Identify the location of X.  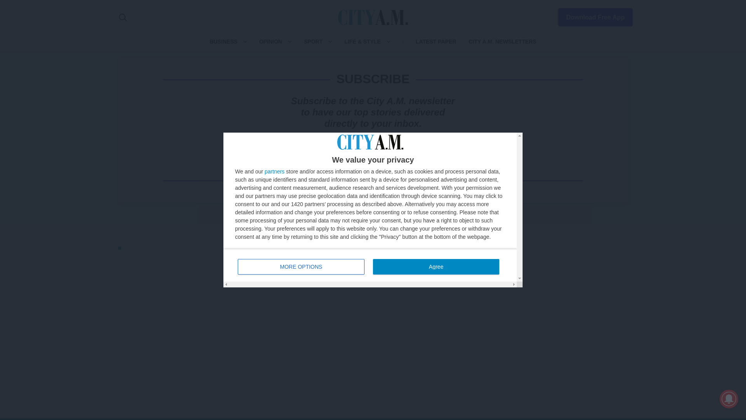
(524, 289).